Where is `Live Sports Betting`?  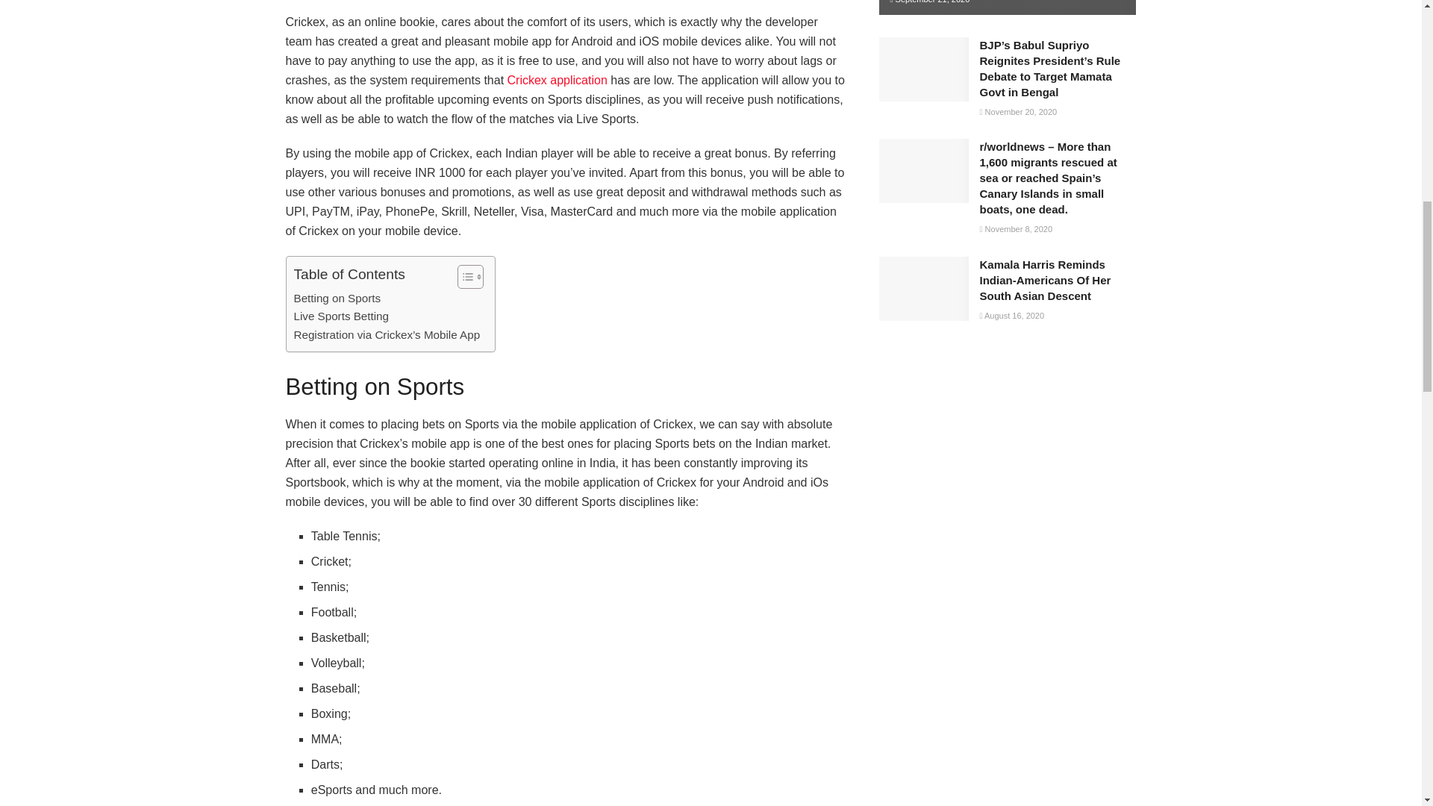 Live Sports Betting is located at coordinates (340, 316).